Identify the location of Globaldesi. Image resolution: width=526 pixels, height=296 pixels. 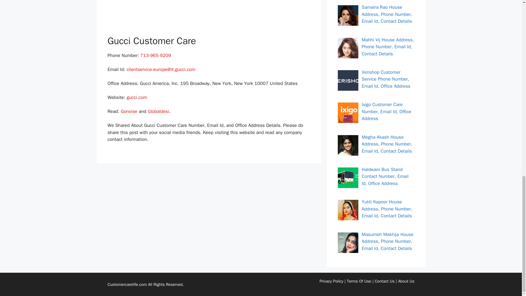
(158, 111).